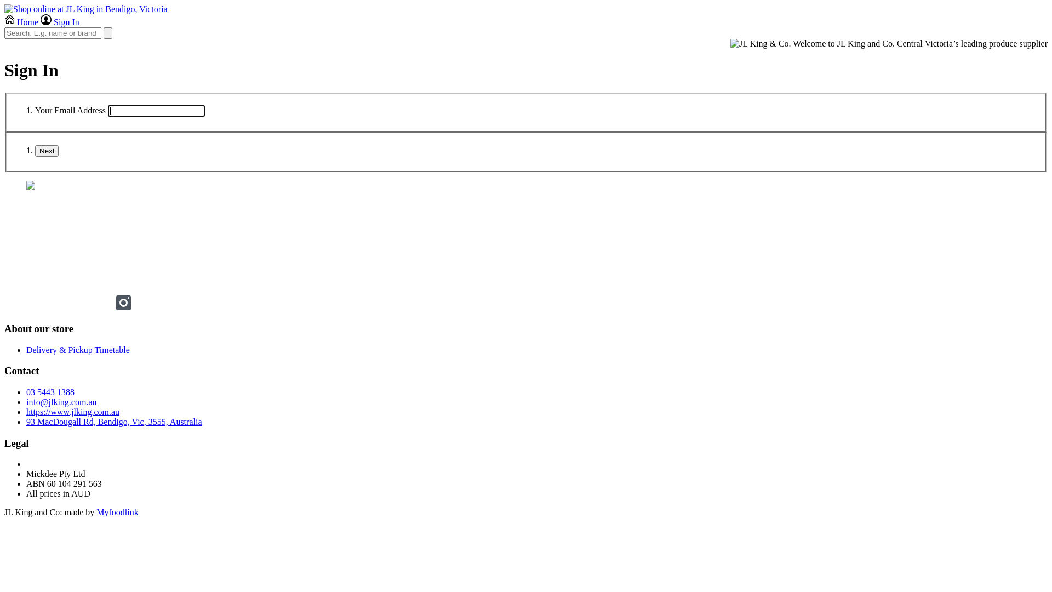 The height and width of the screenshot is (592, 1052). I want to click on 93 MacDougall Rd, Bendigo, Vic, 3555, Australia, so click(114, 422).